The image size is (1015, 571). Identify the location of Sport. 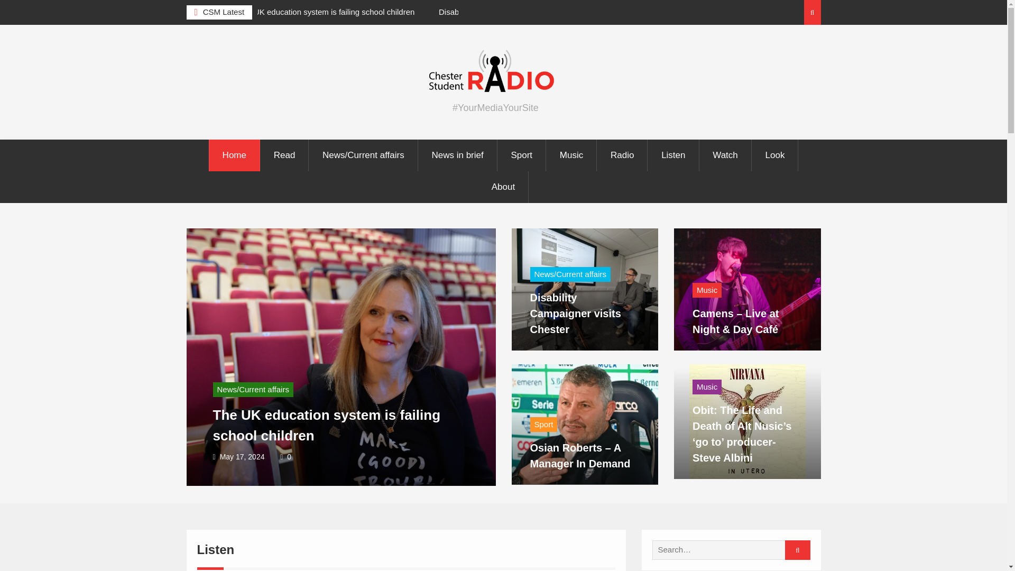
(521, 155).